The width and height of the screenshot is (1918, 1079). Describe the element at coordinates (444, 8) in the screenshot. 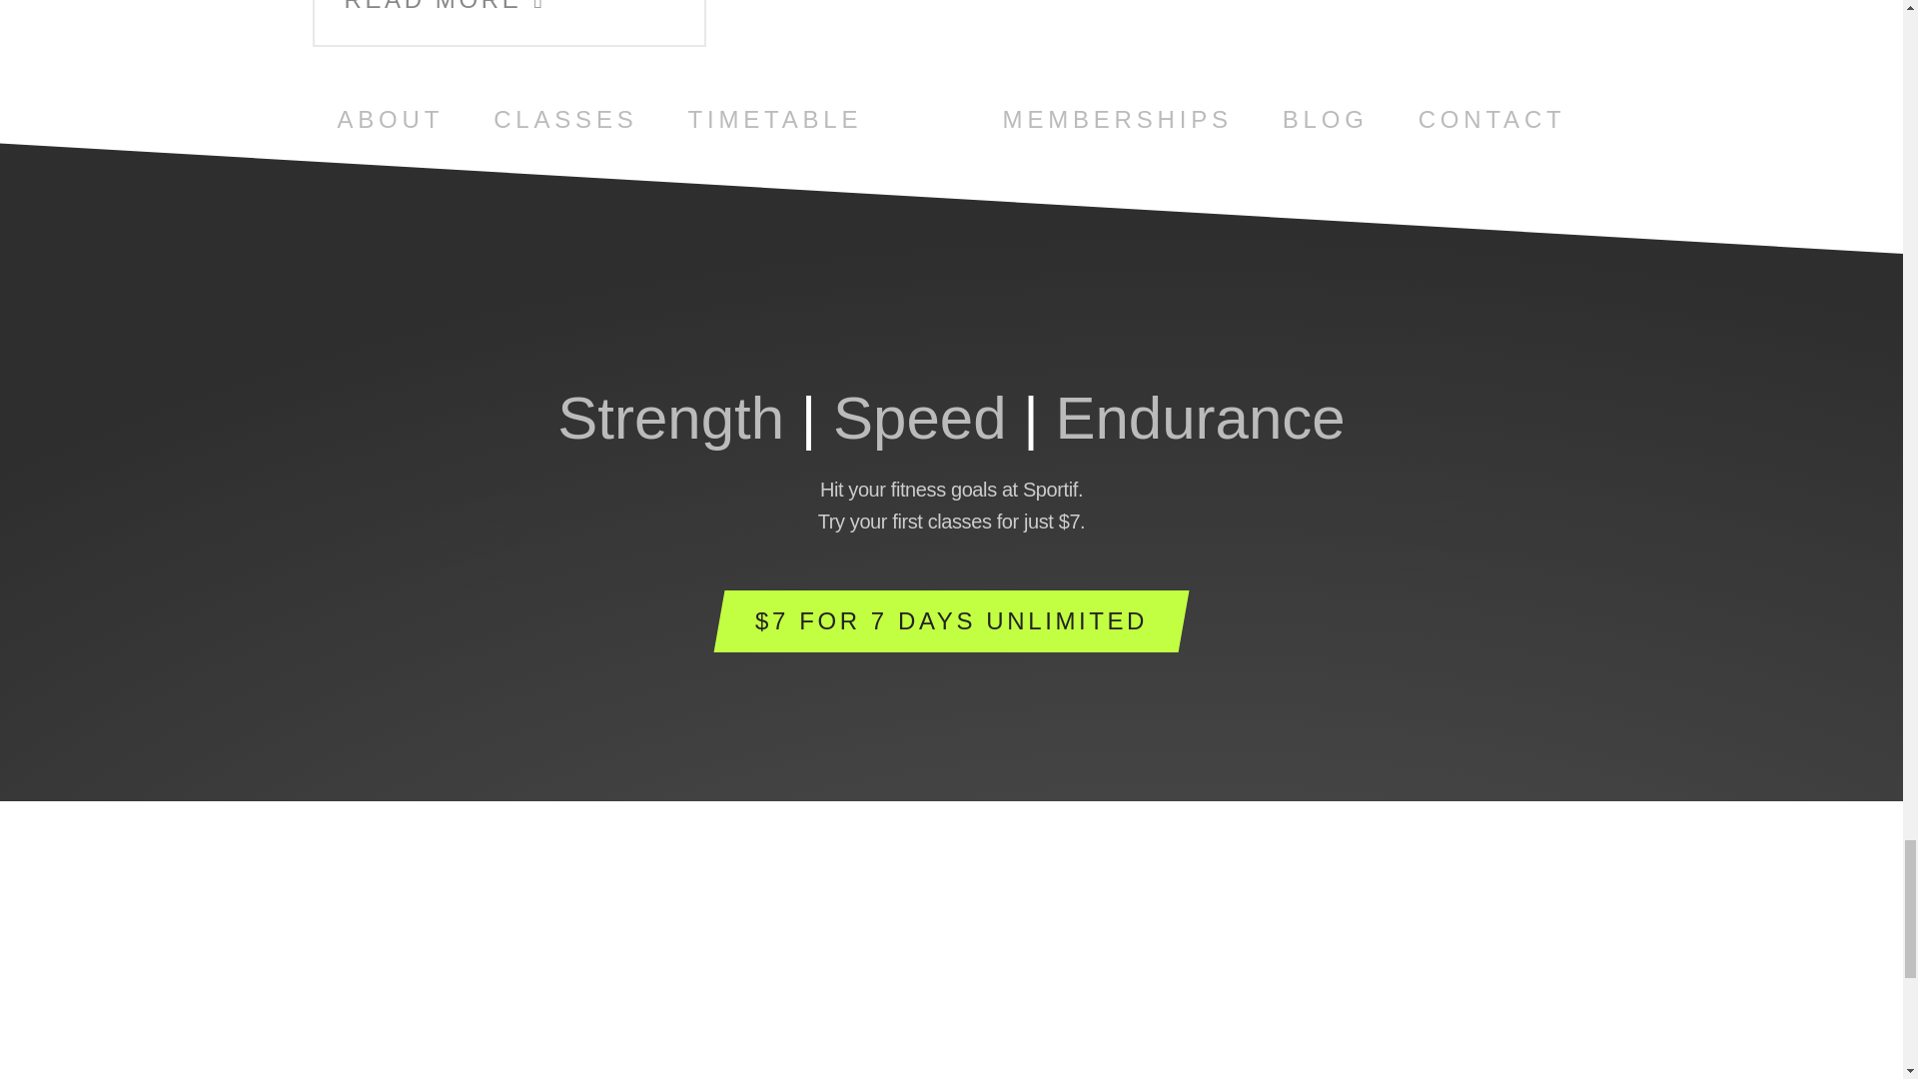

I see `READ MORE` at that location.